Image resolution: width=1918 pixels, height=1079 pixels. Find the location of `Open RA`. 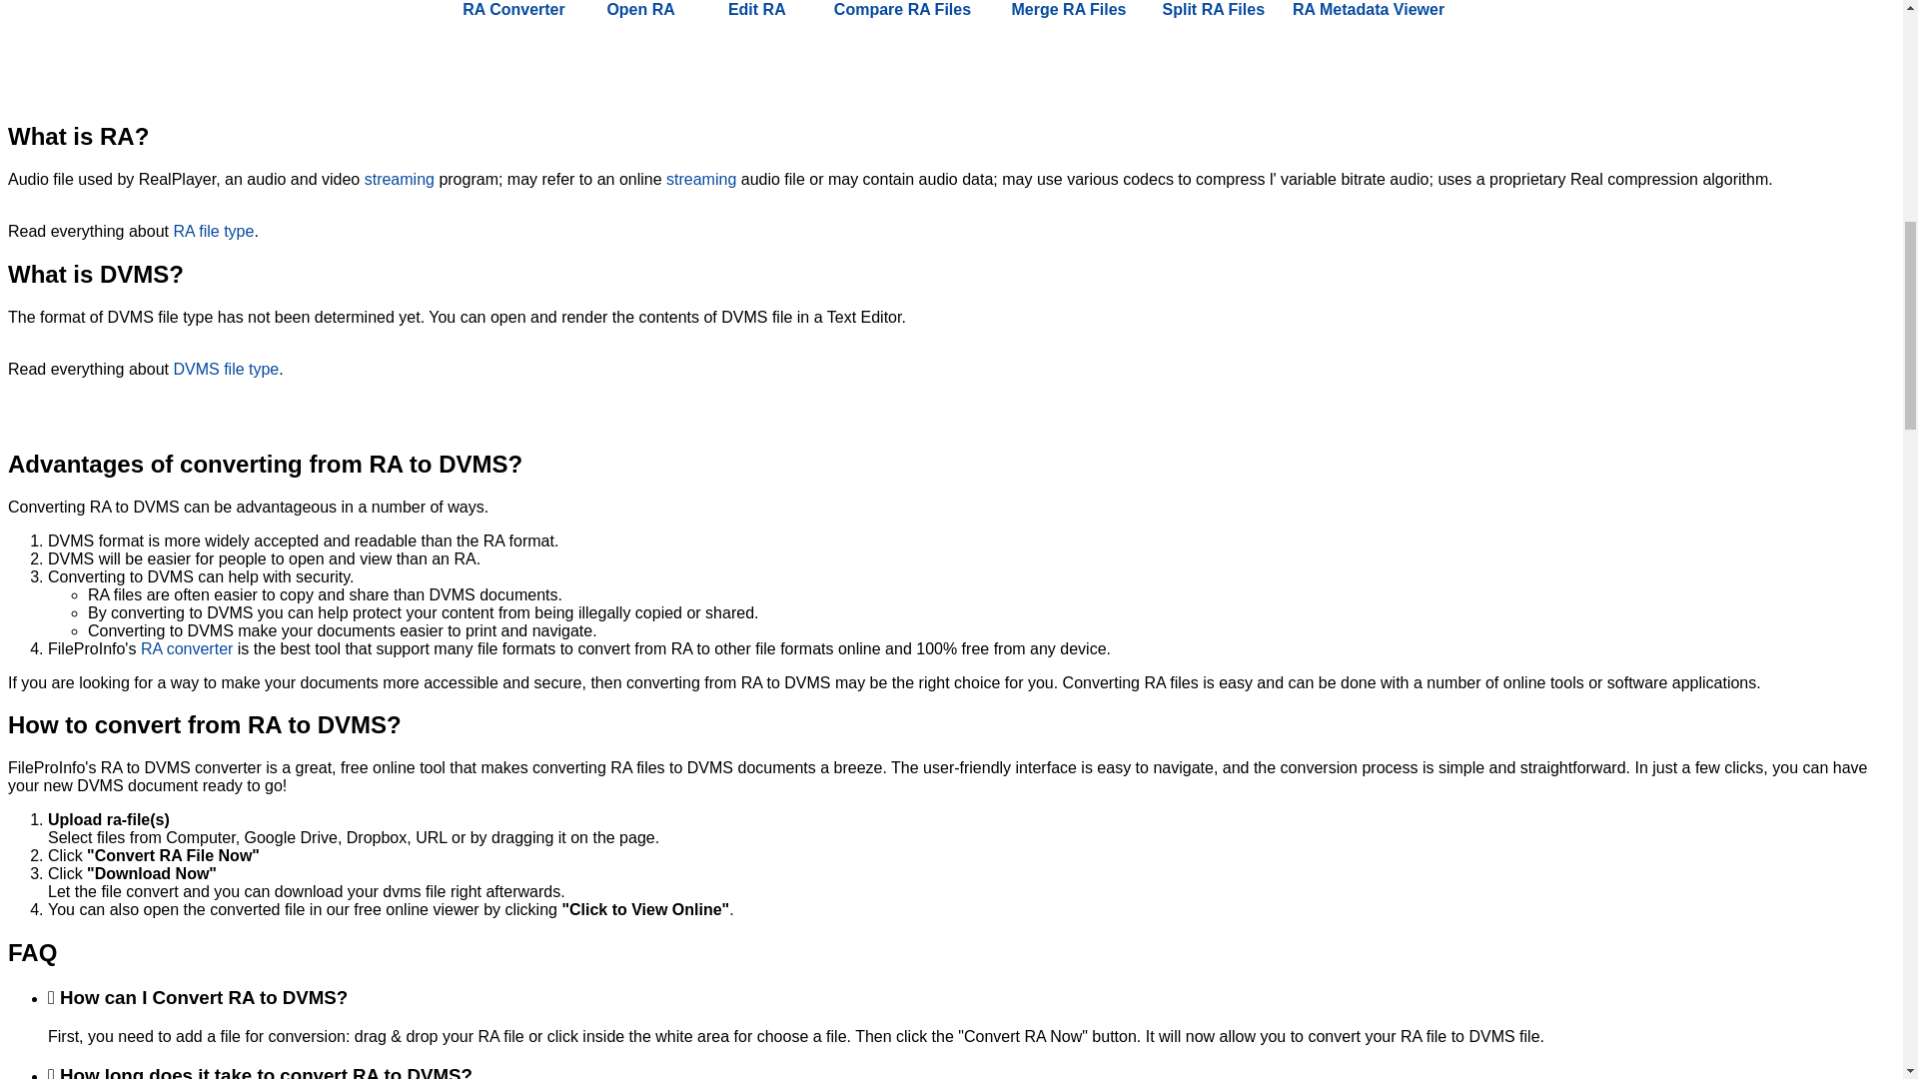

Open RA is located at coordinates (639, 9).